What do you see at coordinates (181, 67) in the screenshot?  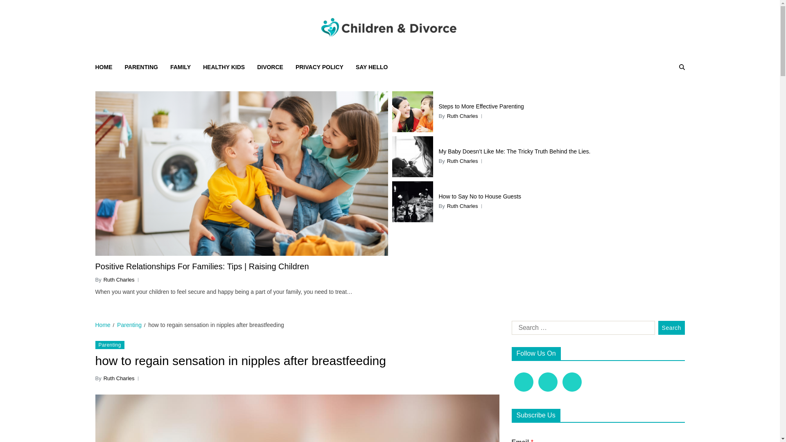 I see `FAMILY` at bounding box center [181, 67].